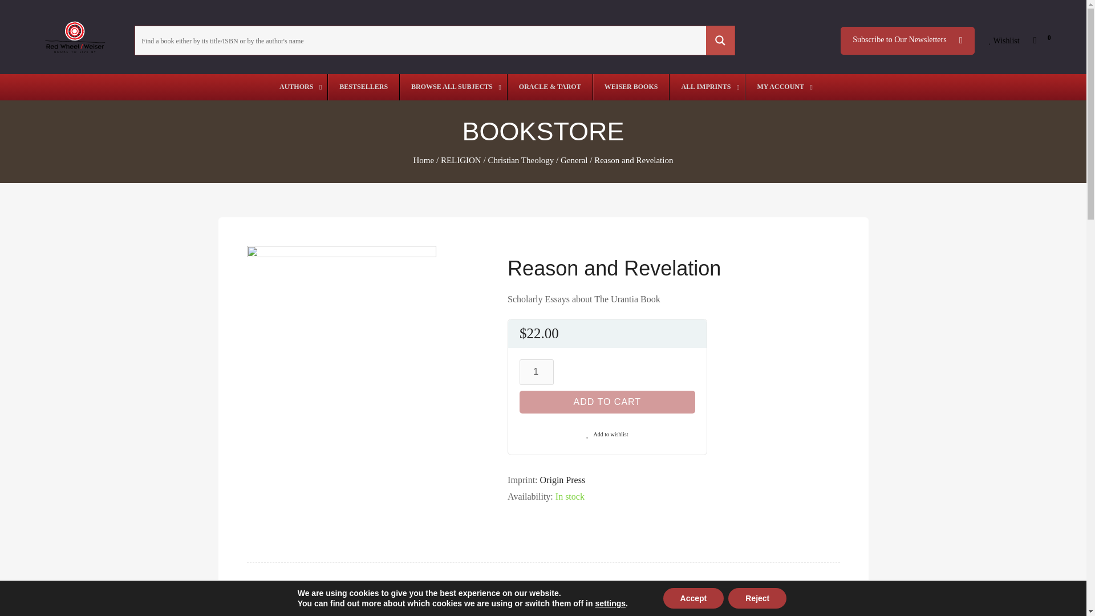 Image resolution: width=1095 pixels, height=616 pixels. I want to click on AUTHORS, so click(298, 87).